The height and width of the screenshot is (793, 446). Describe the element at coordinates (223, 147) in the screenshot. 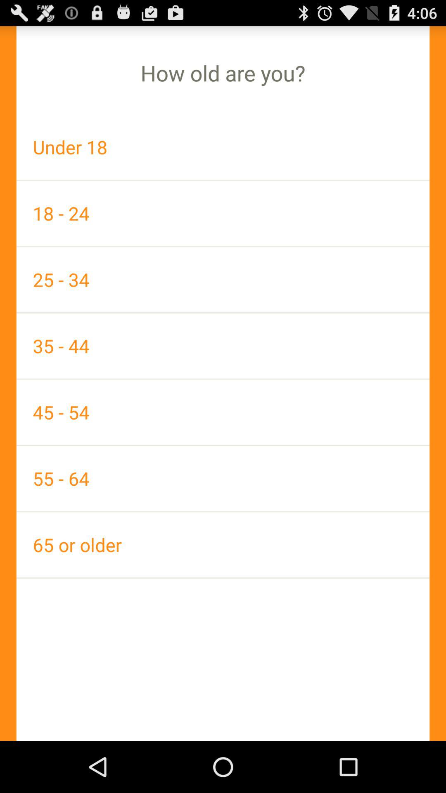

I see `flip until the under 18 item` at that location.